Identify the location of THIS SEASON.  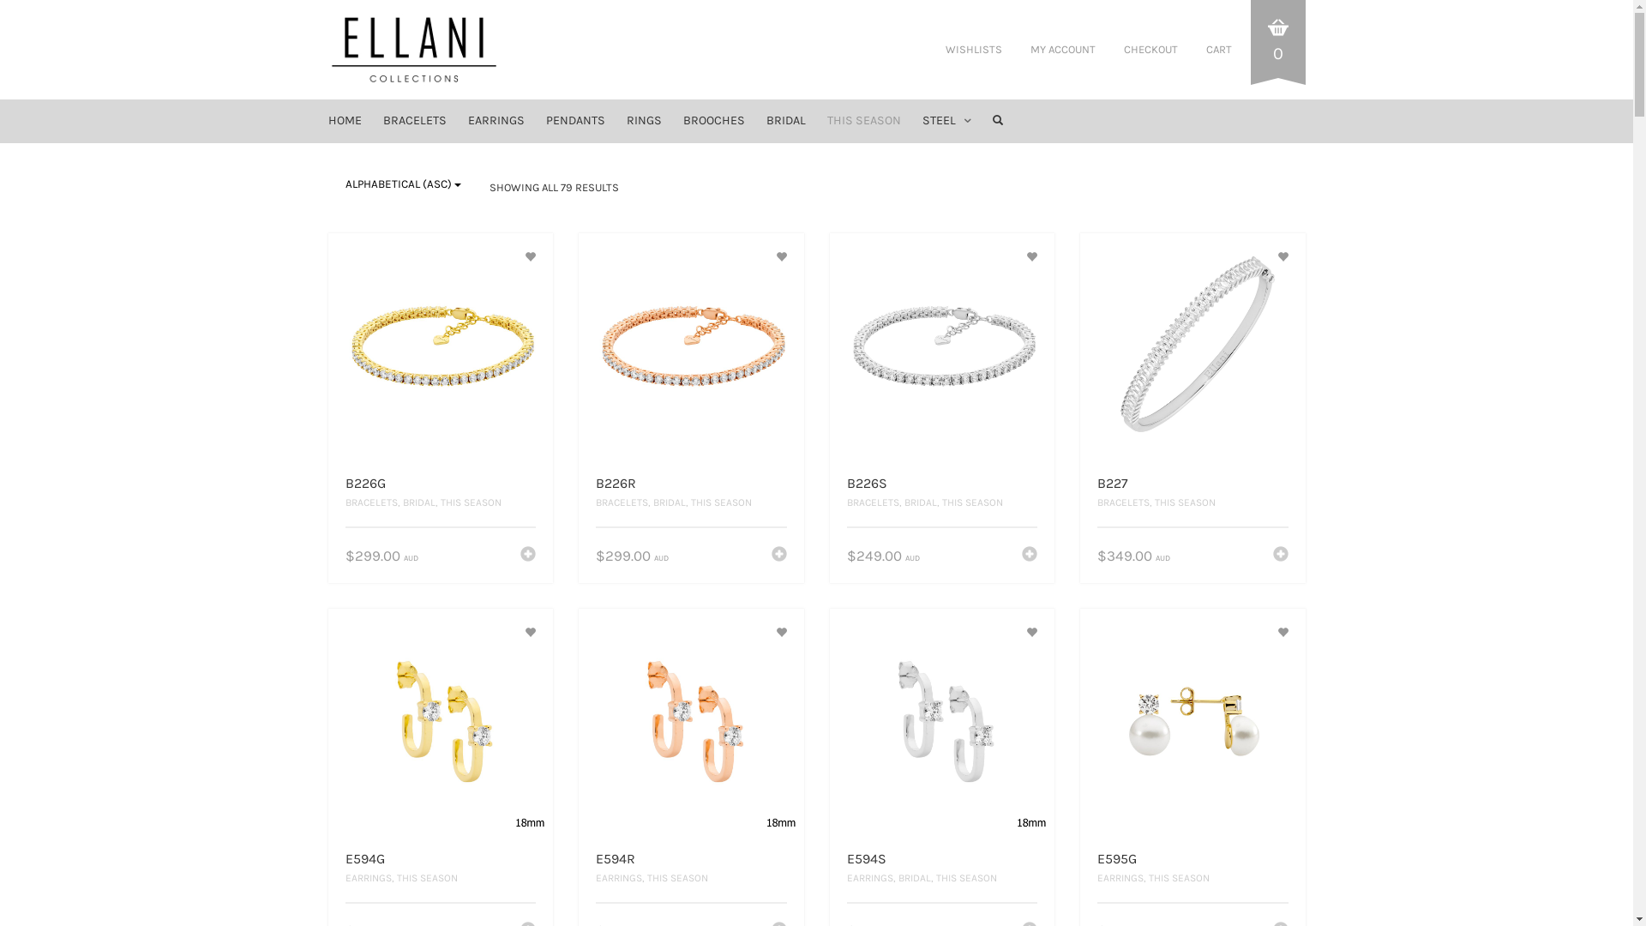
(472, 502).